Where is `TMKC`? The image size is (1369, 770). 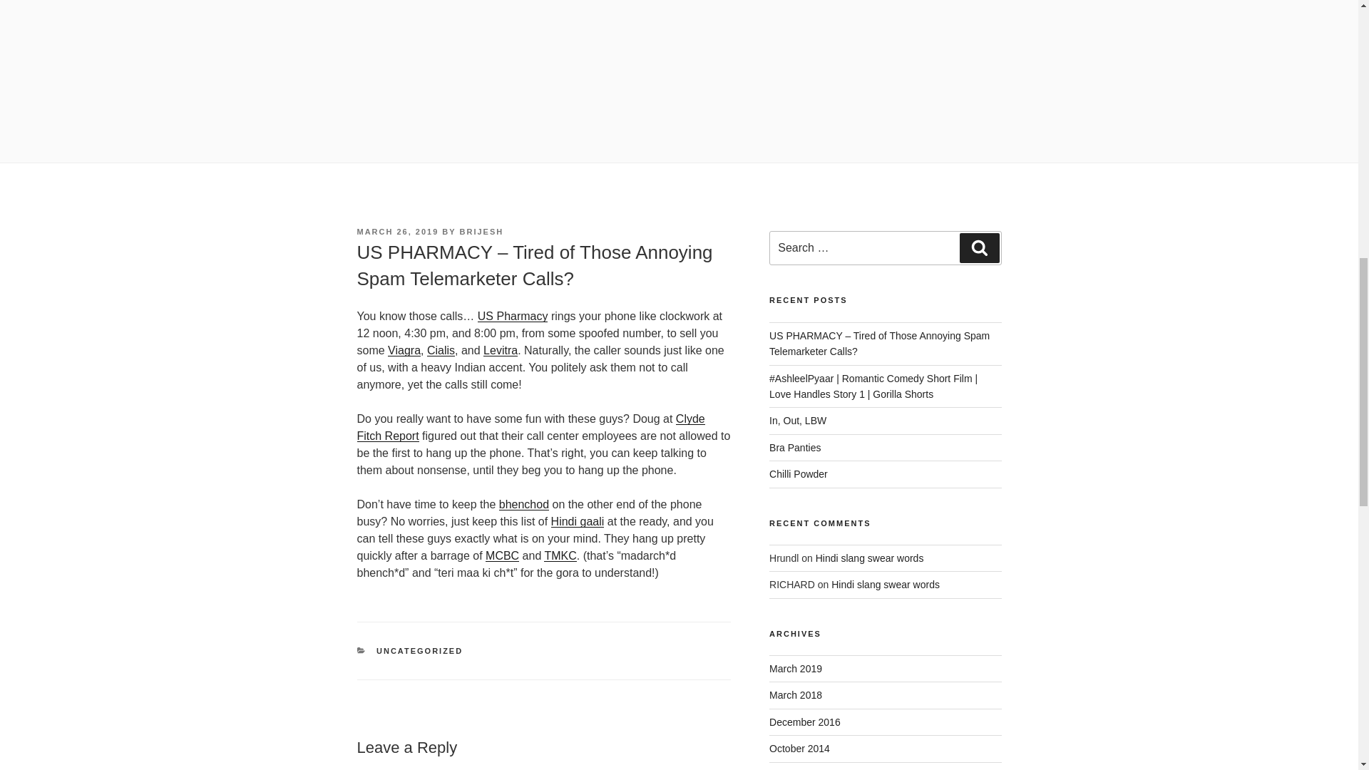 TMKC is located at coordinates (560, 556).